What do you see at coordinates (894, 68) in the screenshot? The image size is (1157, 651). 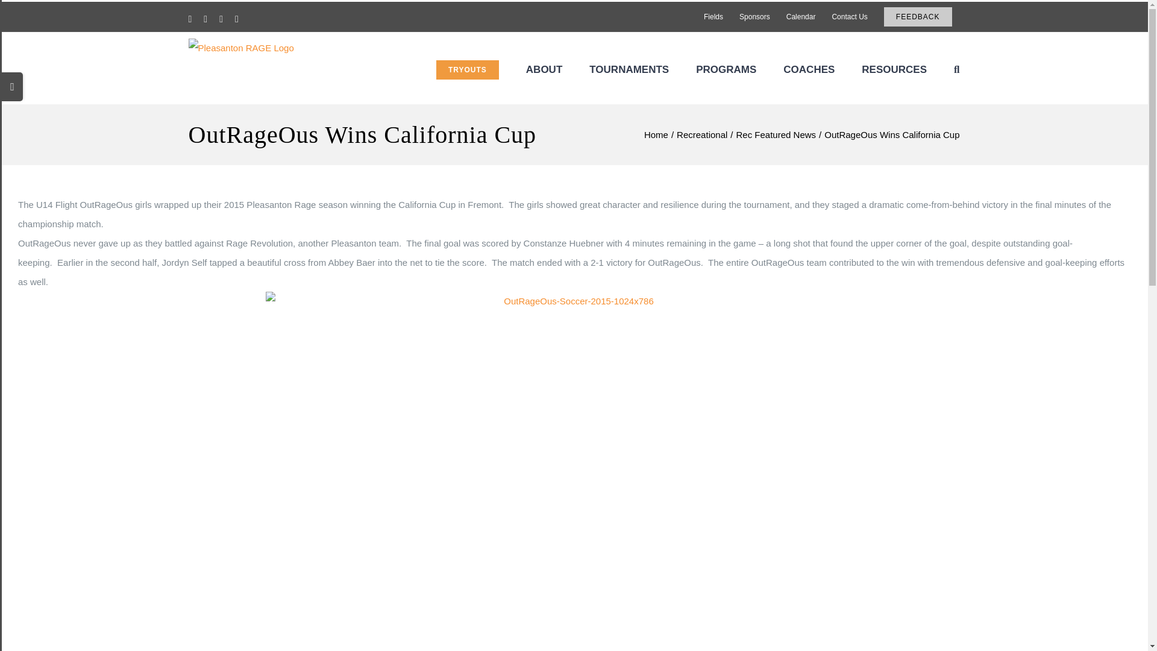 I see `RESOURCES` at bounding box center [894, 68].